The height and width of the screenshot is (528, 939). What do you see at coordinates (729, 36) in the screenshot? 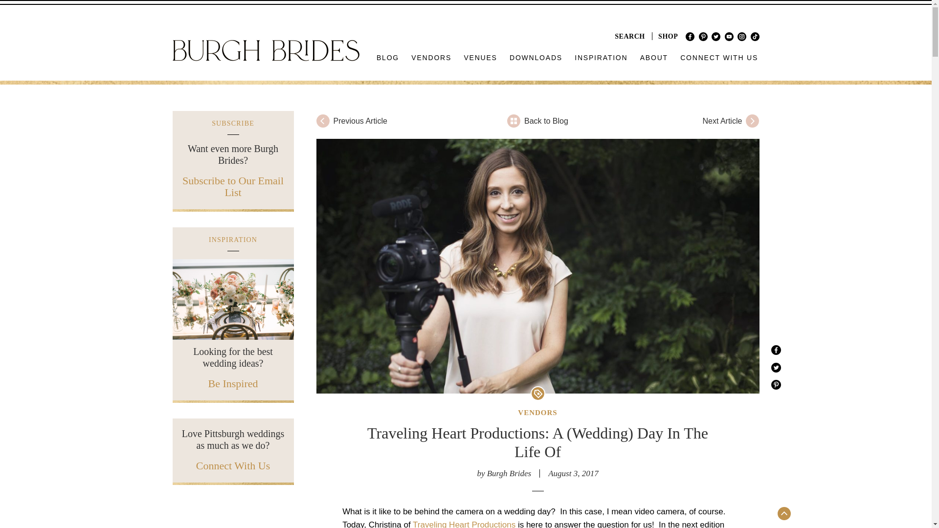
I see `Youtube` at bounding box center [729, 36].